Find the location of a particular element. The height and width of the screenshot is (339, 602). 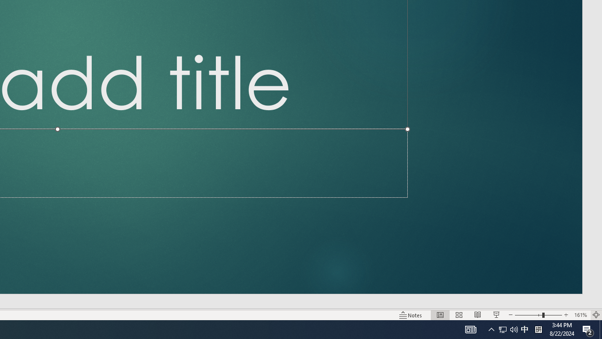

Zoom 161% is located at coordinates (580, 315).